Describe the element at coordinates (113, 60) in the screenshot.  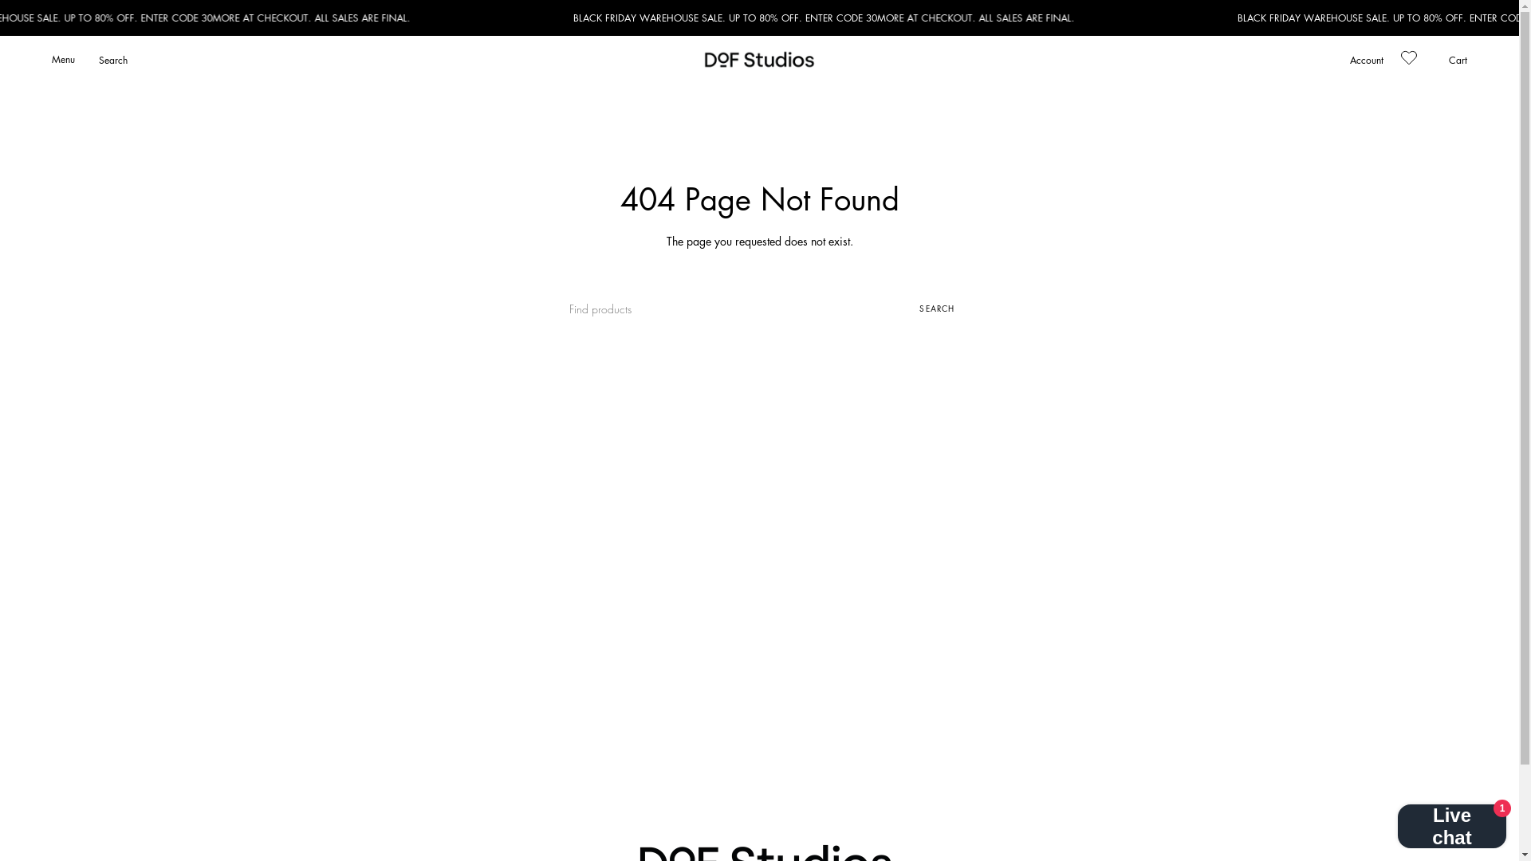
I see `Search` at that location.